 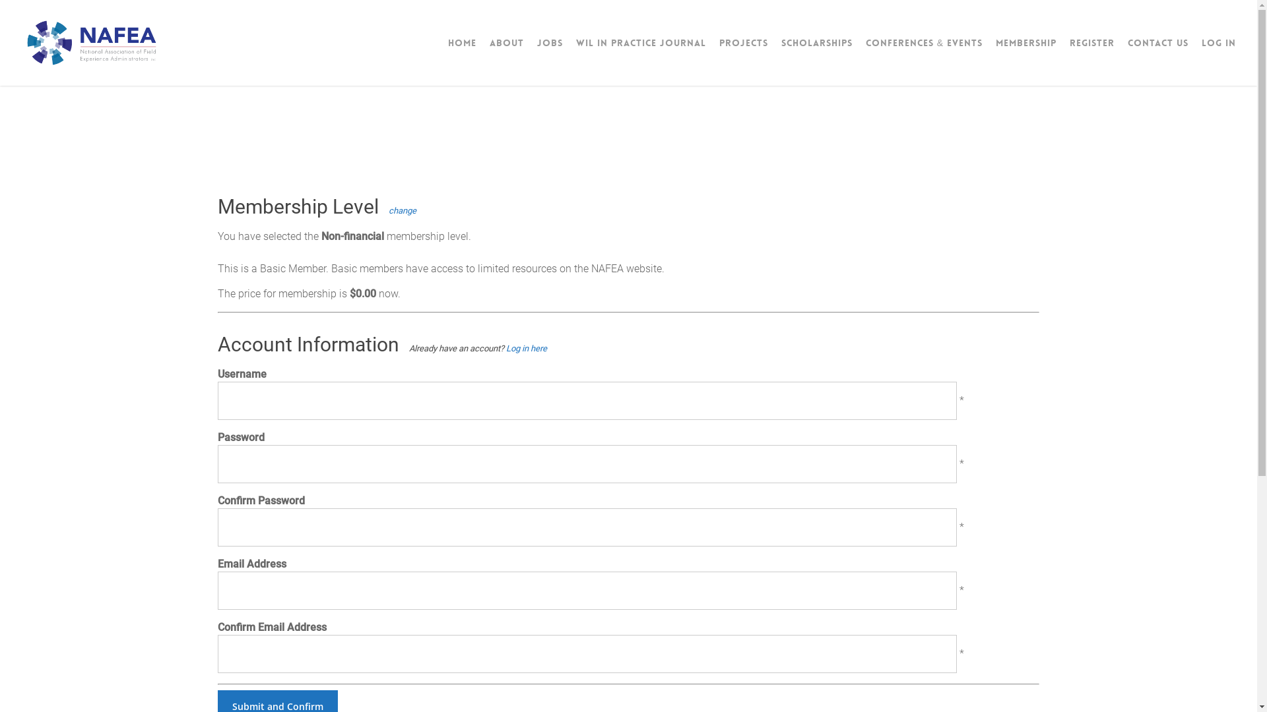 What do you see at coordinates (507, 43) in the screenshot?
I see `About` at bounding box center [507, 43].